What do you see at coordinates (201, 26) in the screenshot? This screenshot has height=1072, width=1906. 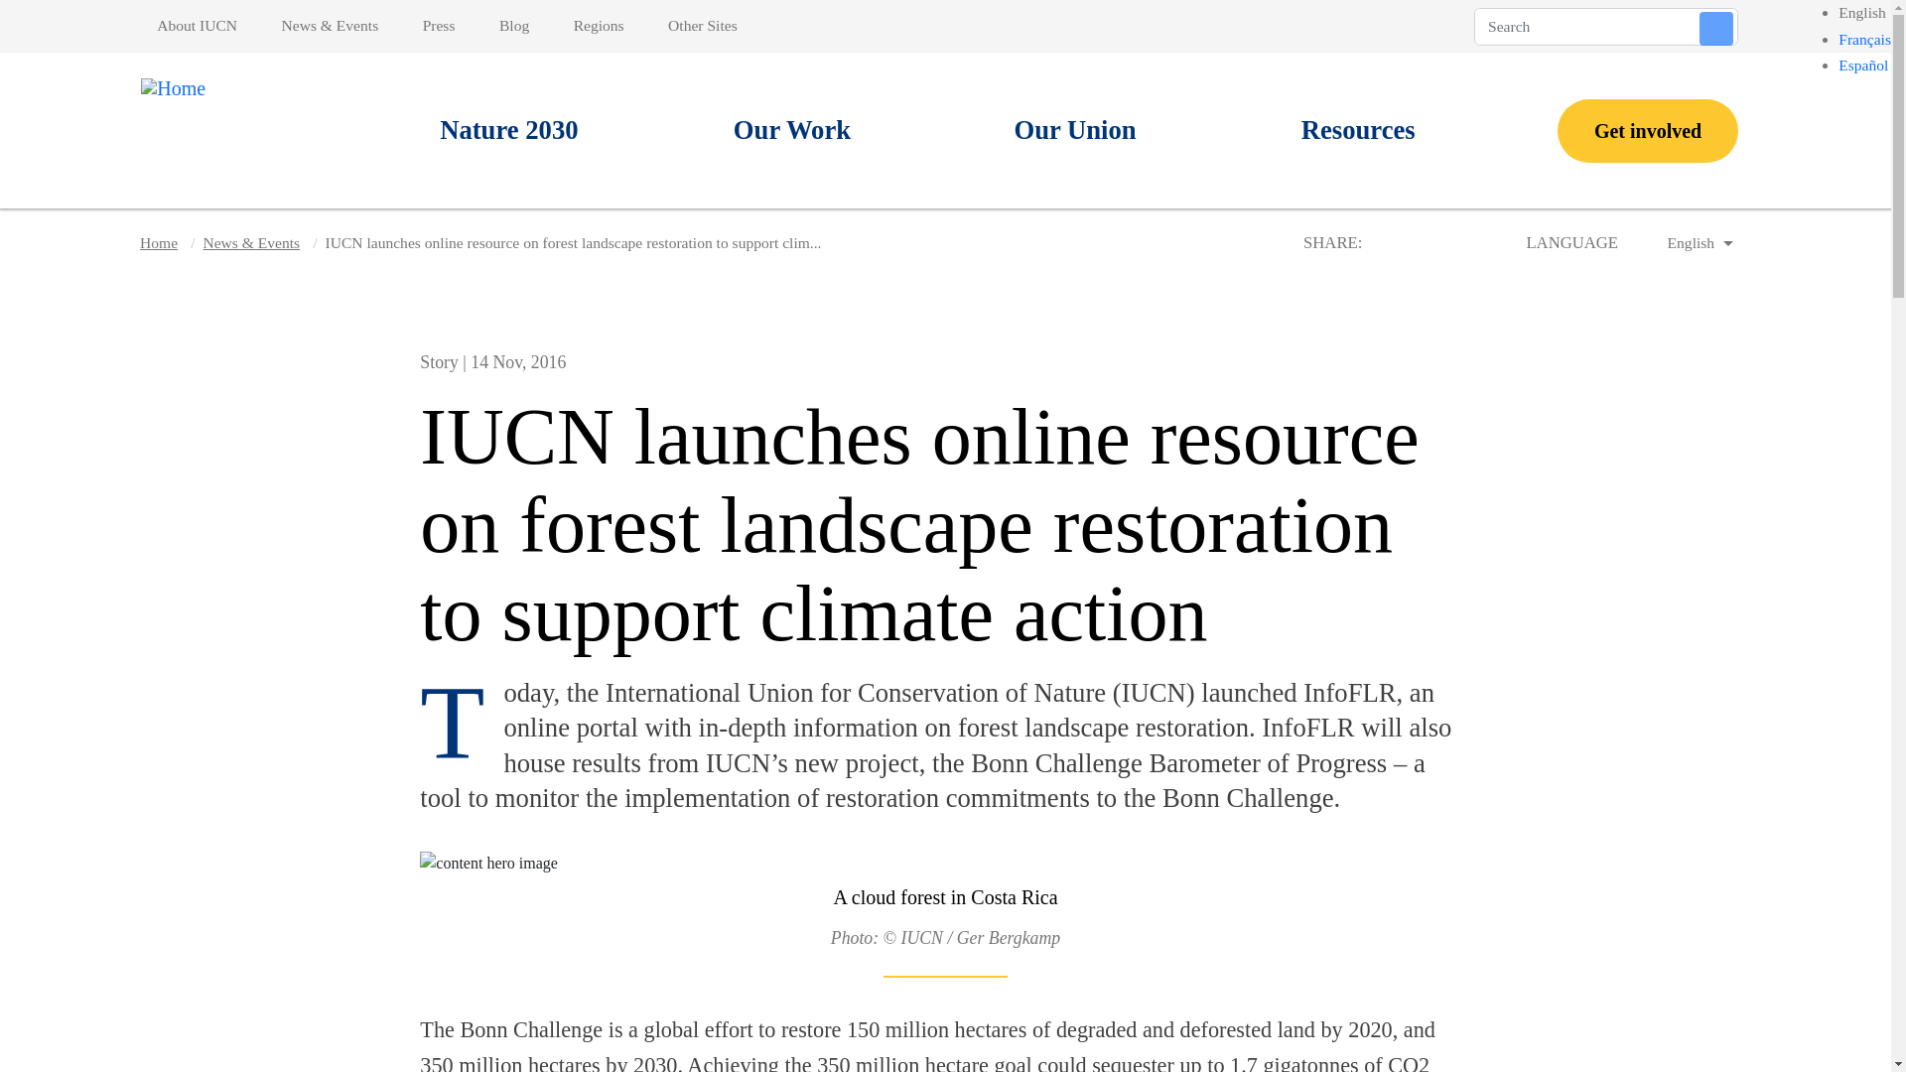 I see `About IUCN` at bounding box center [201, 26].